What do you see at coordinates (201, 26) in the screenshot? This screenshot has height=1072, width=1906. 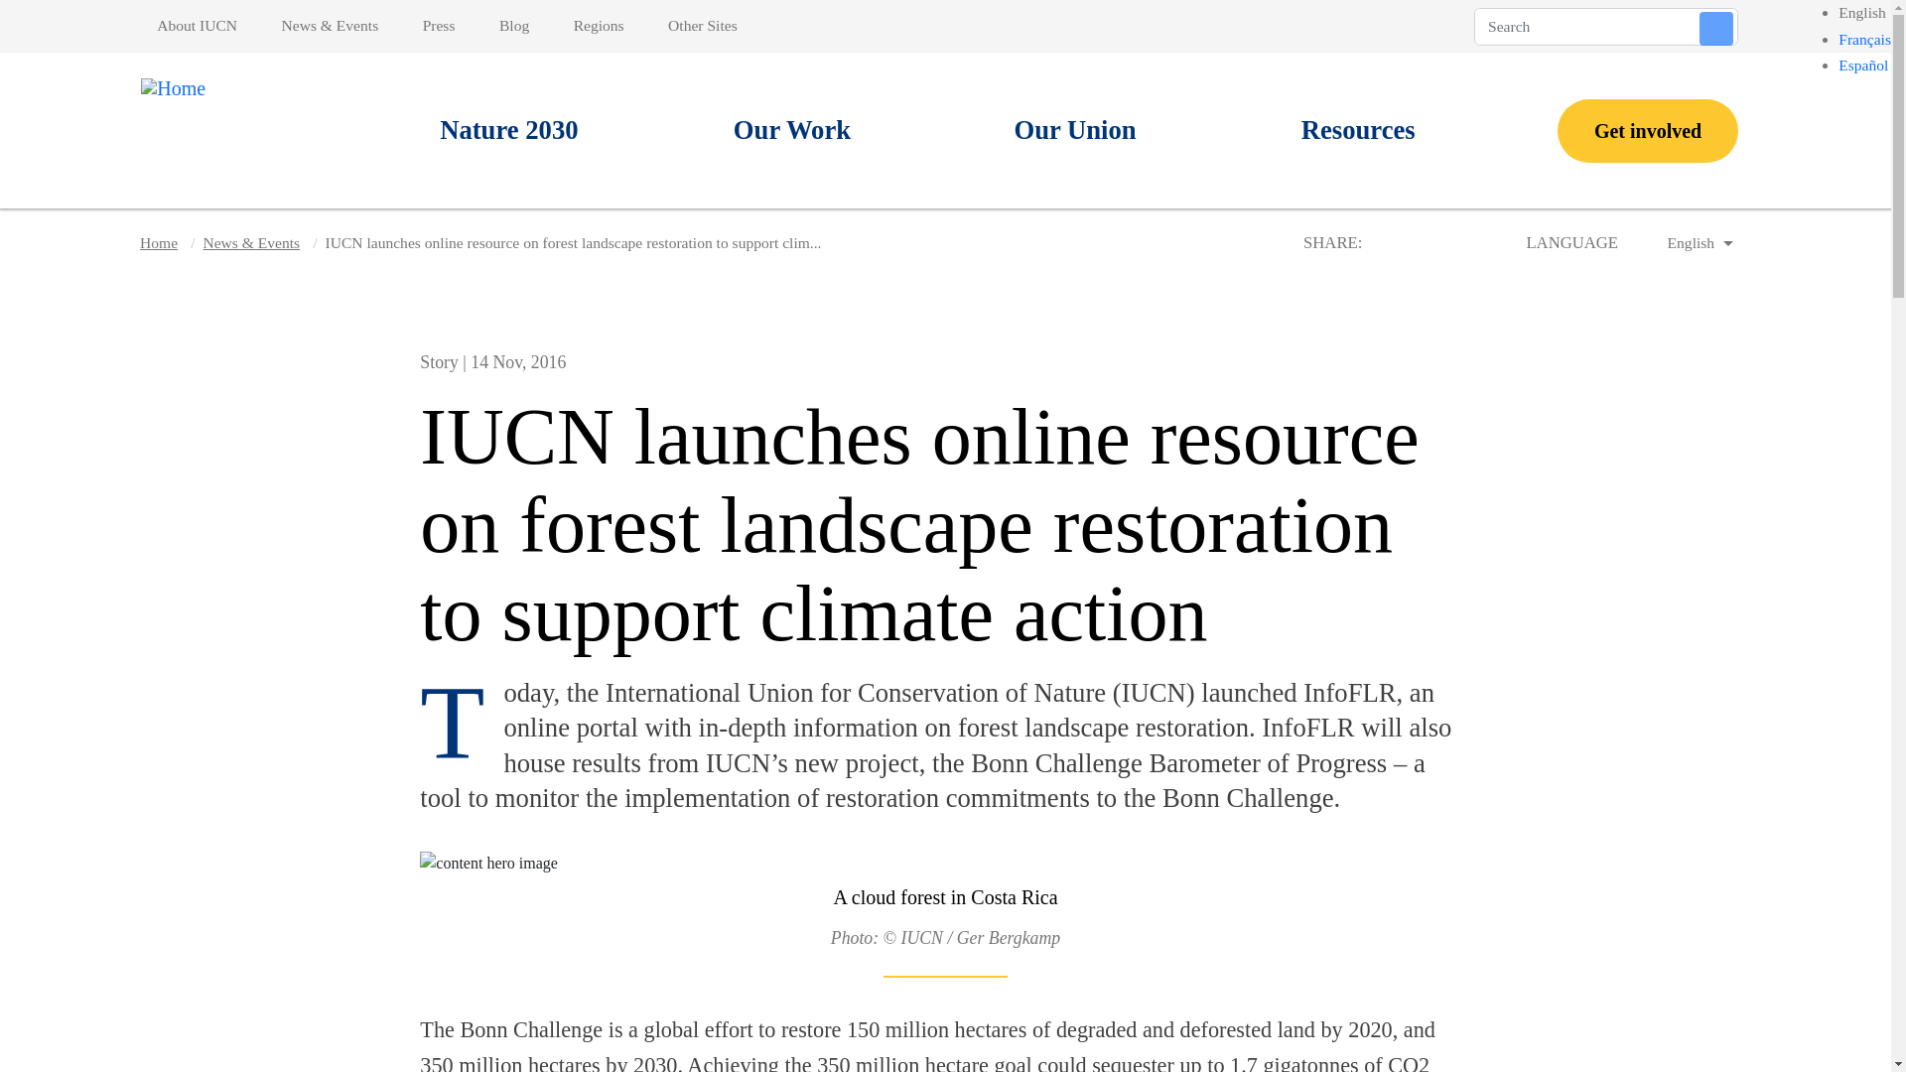 I see `About IUCN` at bounding box center [201, 26].